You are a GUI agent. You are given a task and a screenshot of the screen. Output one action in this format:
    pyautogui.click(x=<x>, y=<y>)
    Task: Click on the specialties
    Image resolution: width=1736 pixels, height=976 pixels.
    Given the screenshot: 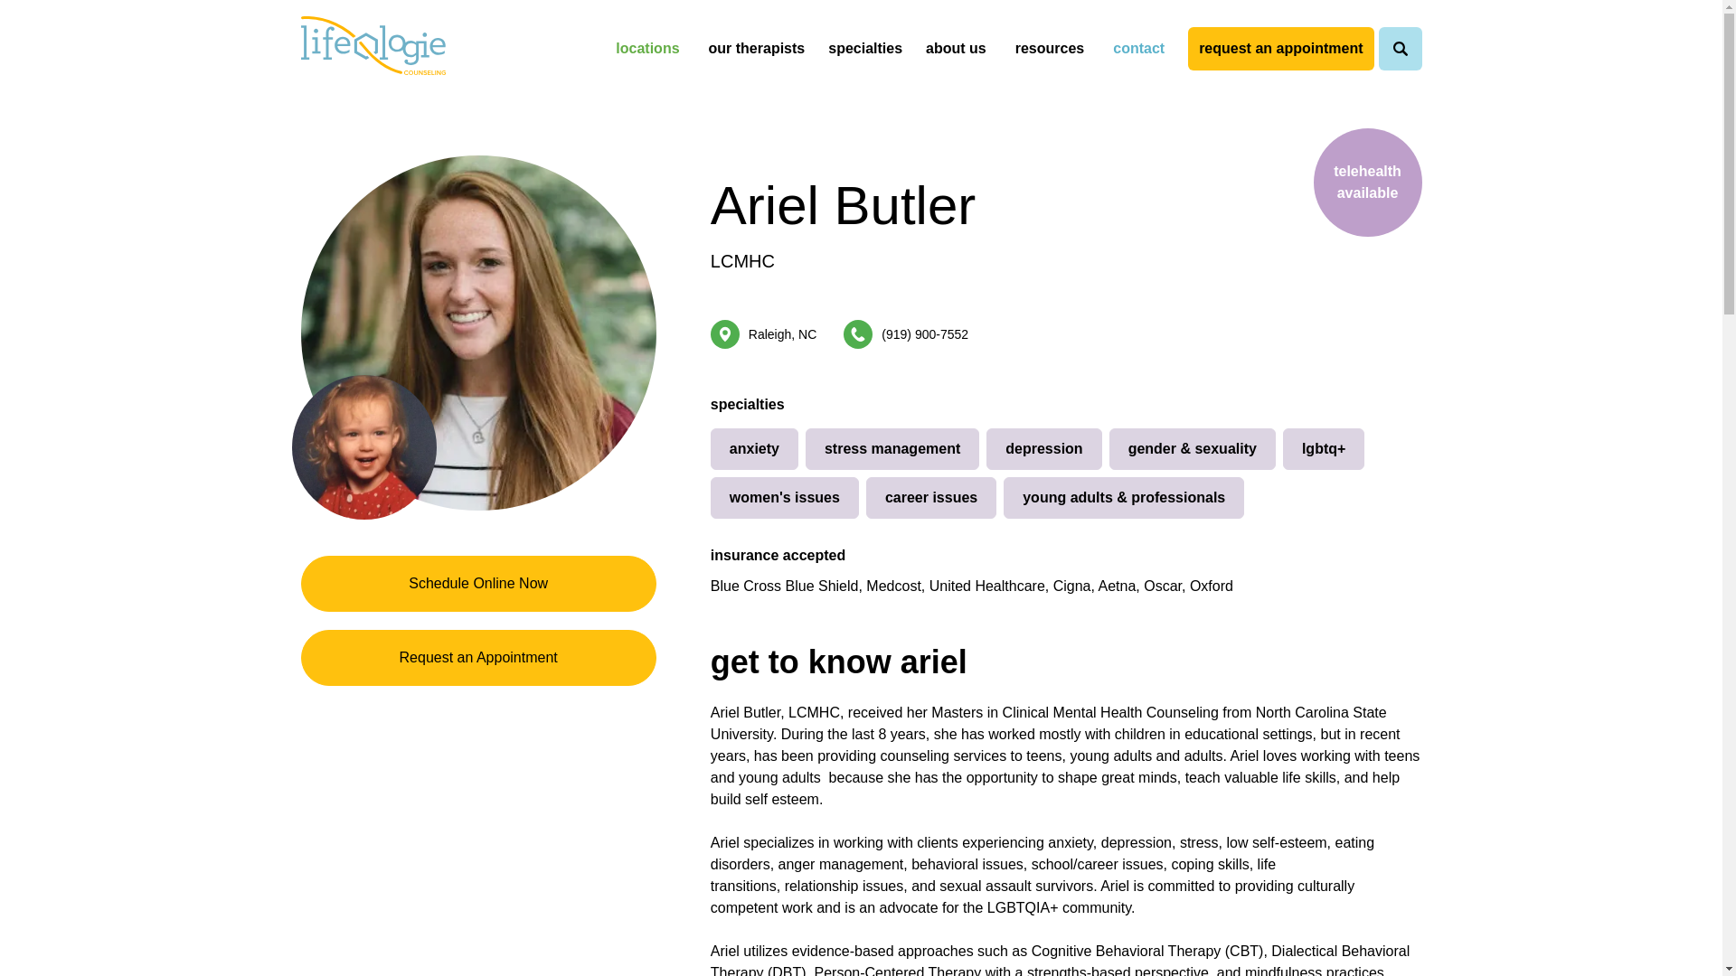 What is the action you would take?
    pyautogui.click(x=868, y=49)
    